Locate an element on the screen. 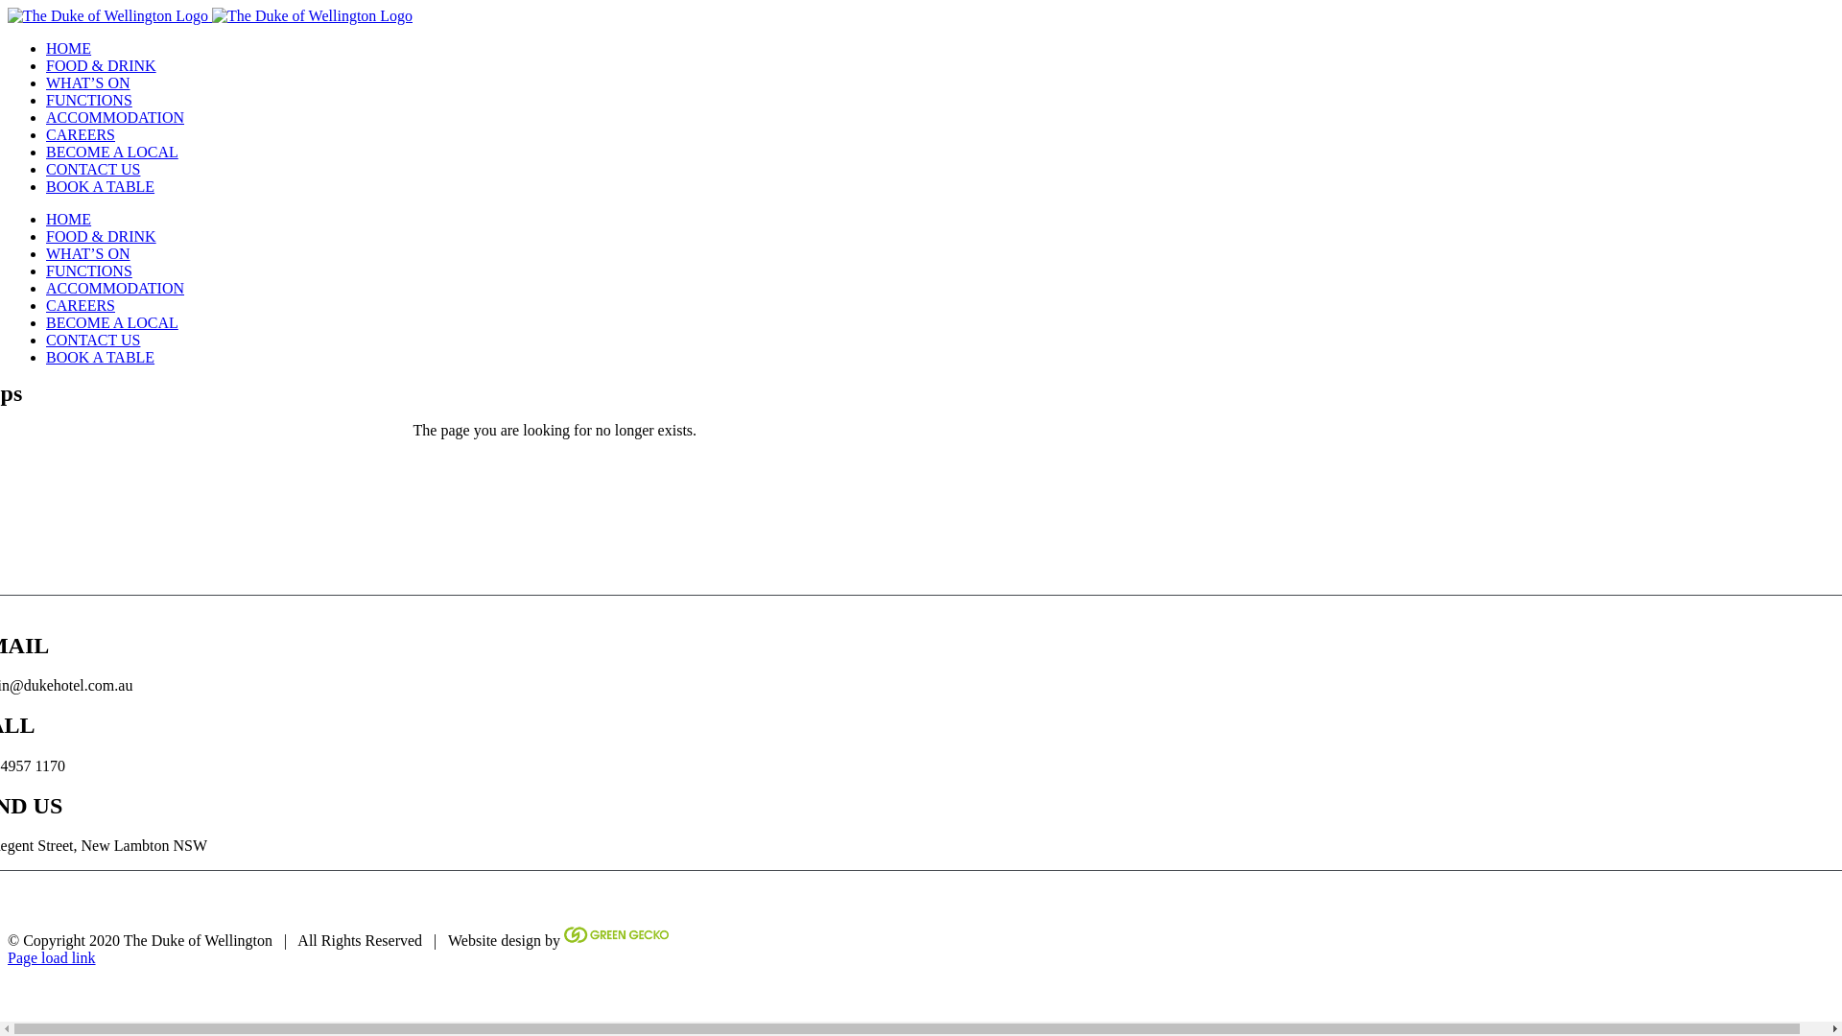 Image resolution: width=1842 pixels, height=1036 pixels. CAREERS is located at coordinates (81, 305).